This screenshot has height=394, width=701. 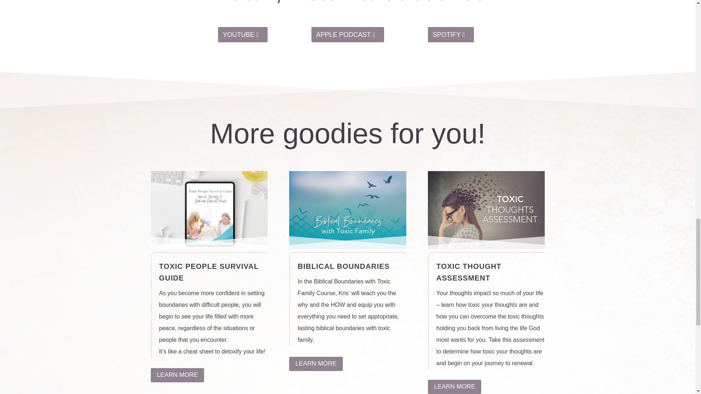 I want to click on ToxicThoughtsAssessment-Blog, so click(x=486, y=210).